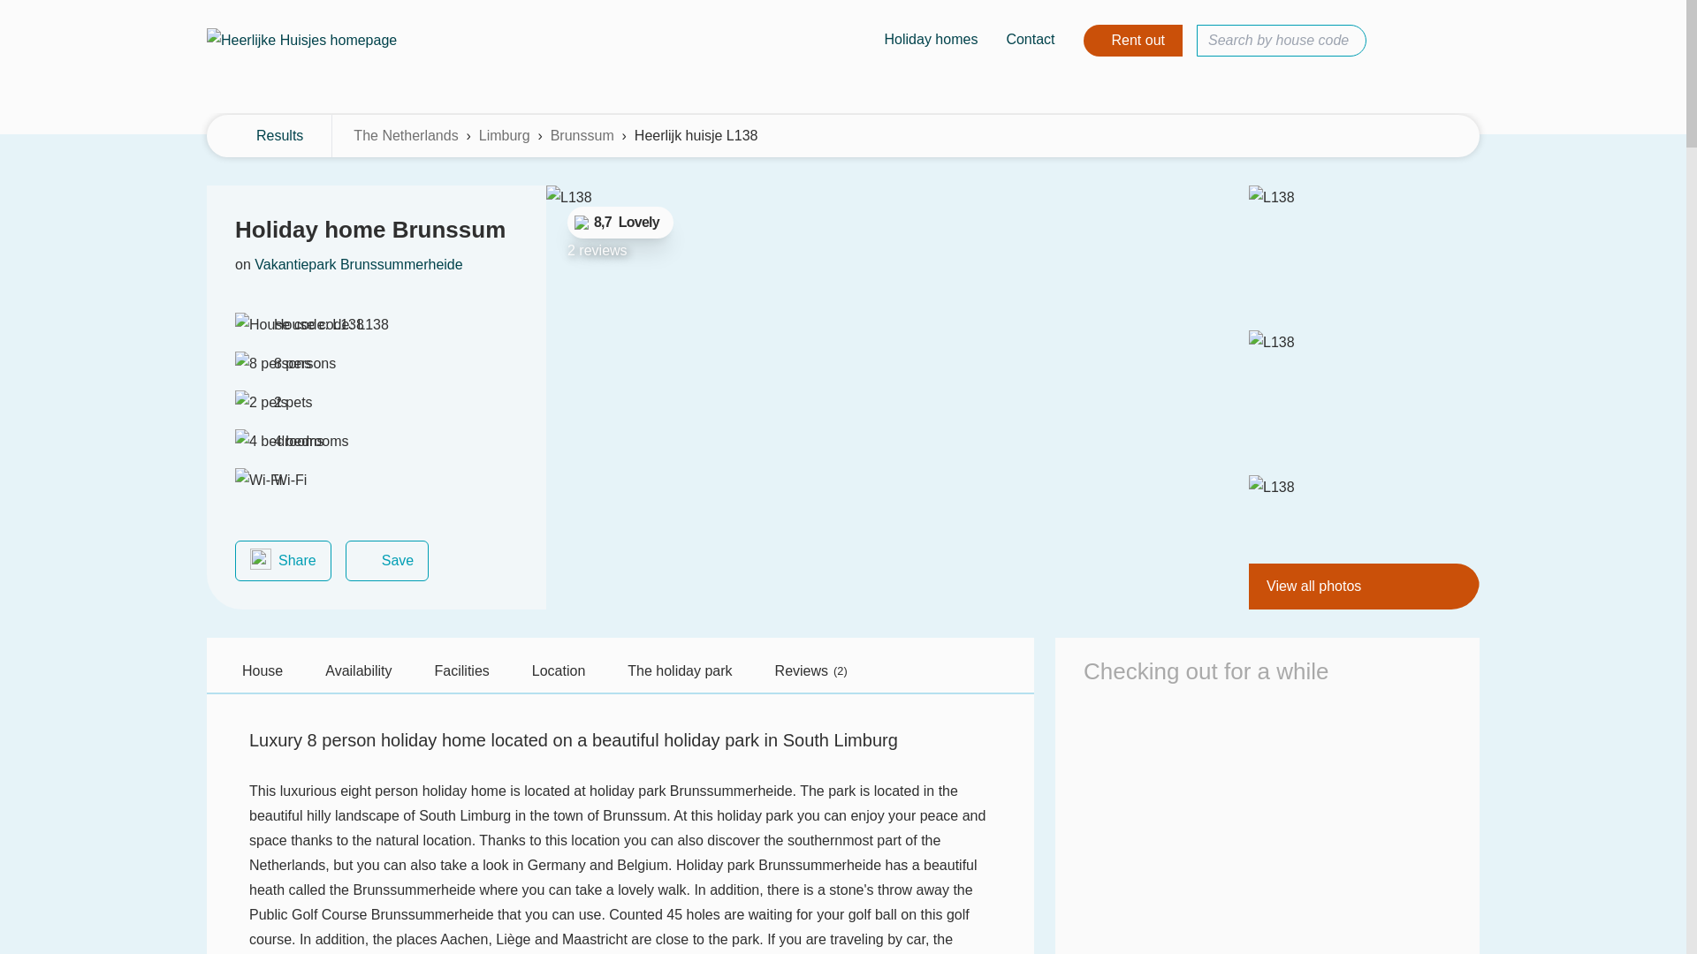 The image size is (1697, 954). What do you see at coordinates (387, 560) in the screenshot?
I see `Save` at bounding box center [387, 560].